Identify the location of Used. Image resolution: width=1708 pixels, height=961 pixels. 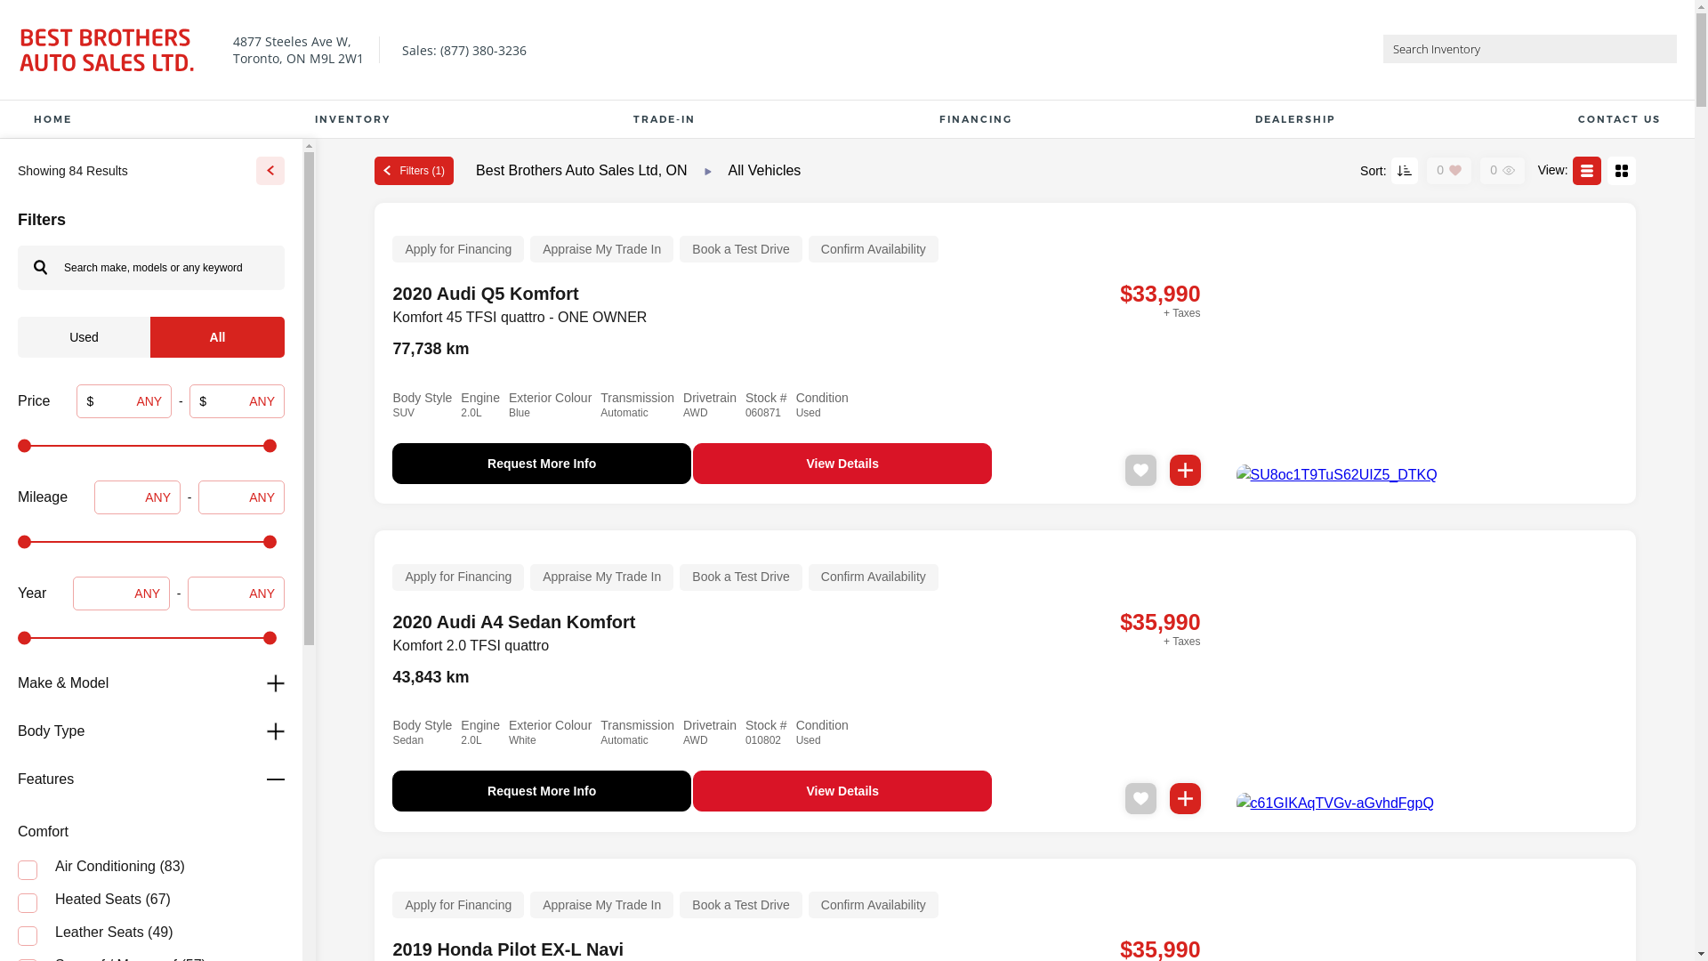
(84, 337).